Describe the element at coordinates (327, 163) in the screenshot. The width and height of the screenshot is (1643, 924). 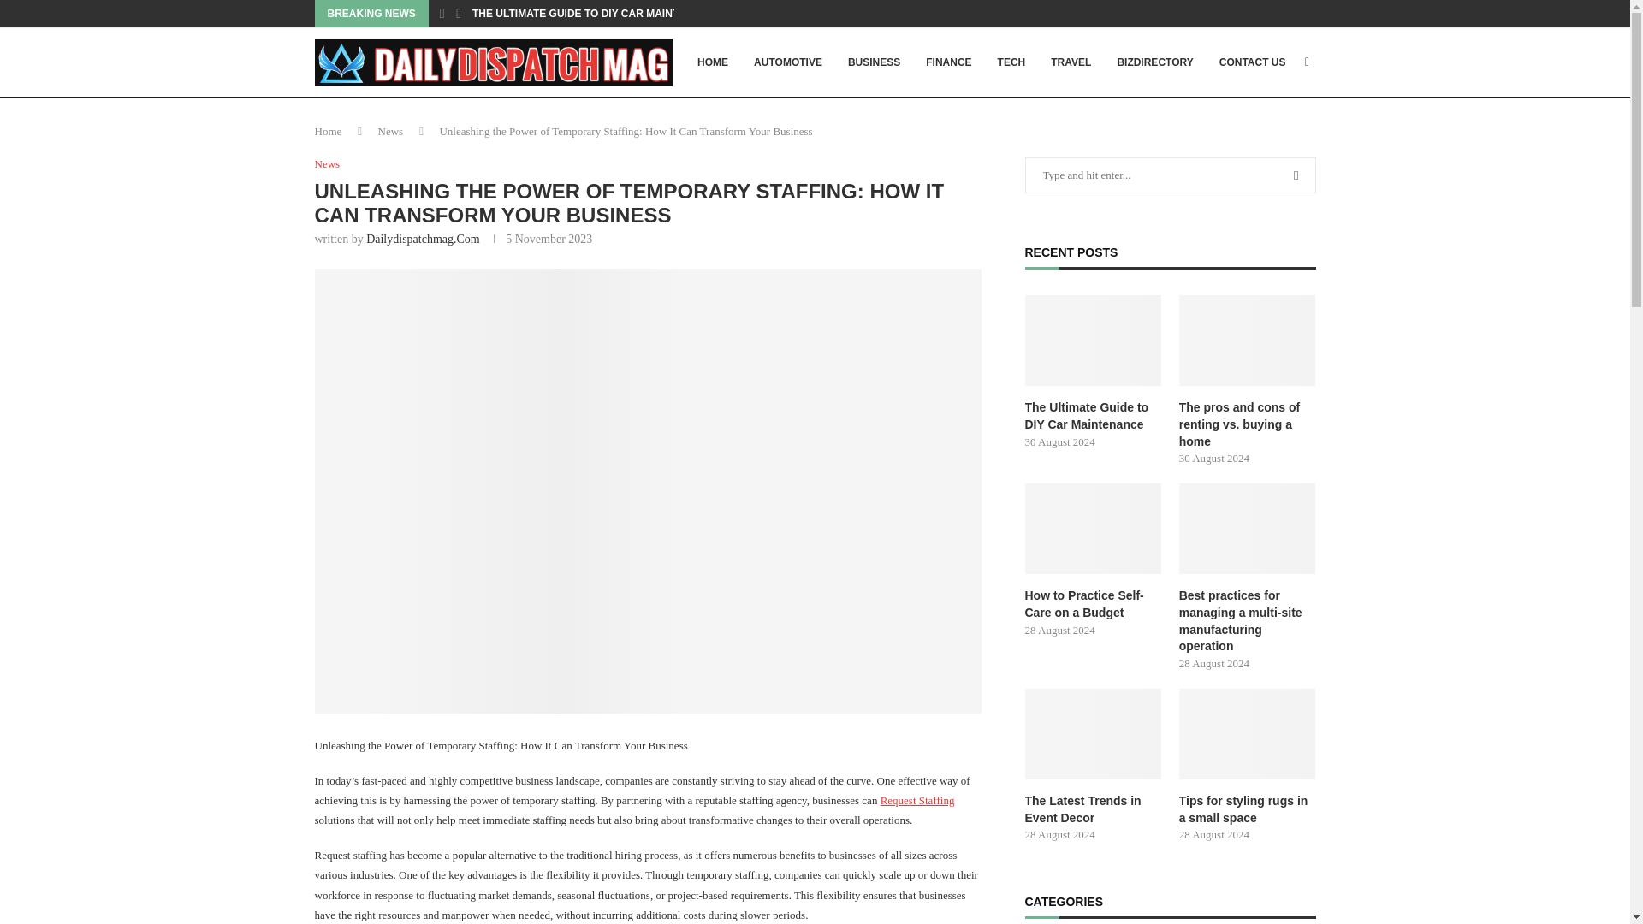
I see `News` at that location.